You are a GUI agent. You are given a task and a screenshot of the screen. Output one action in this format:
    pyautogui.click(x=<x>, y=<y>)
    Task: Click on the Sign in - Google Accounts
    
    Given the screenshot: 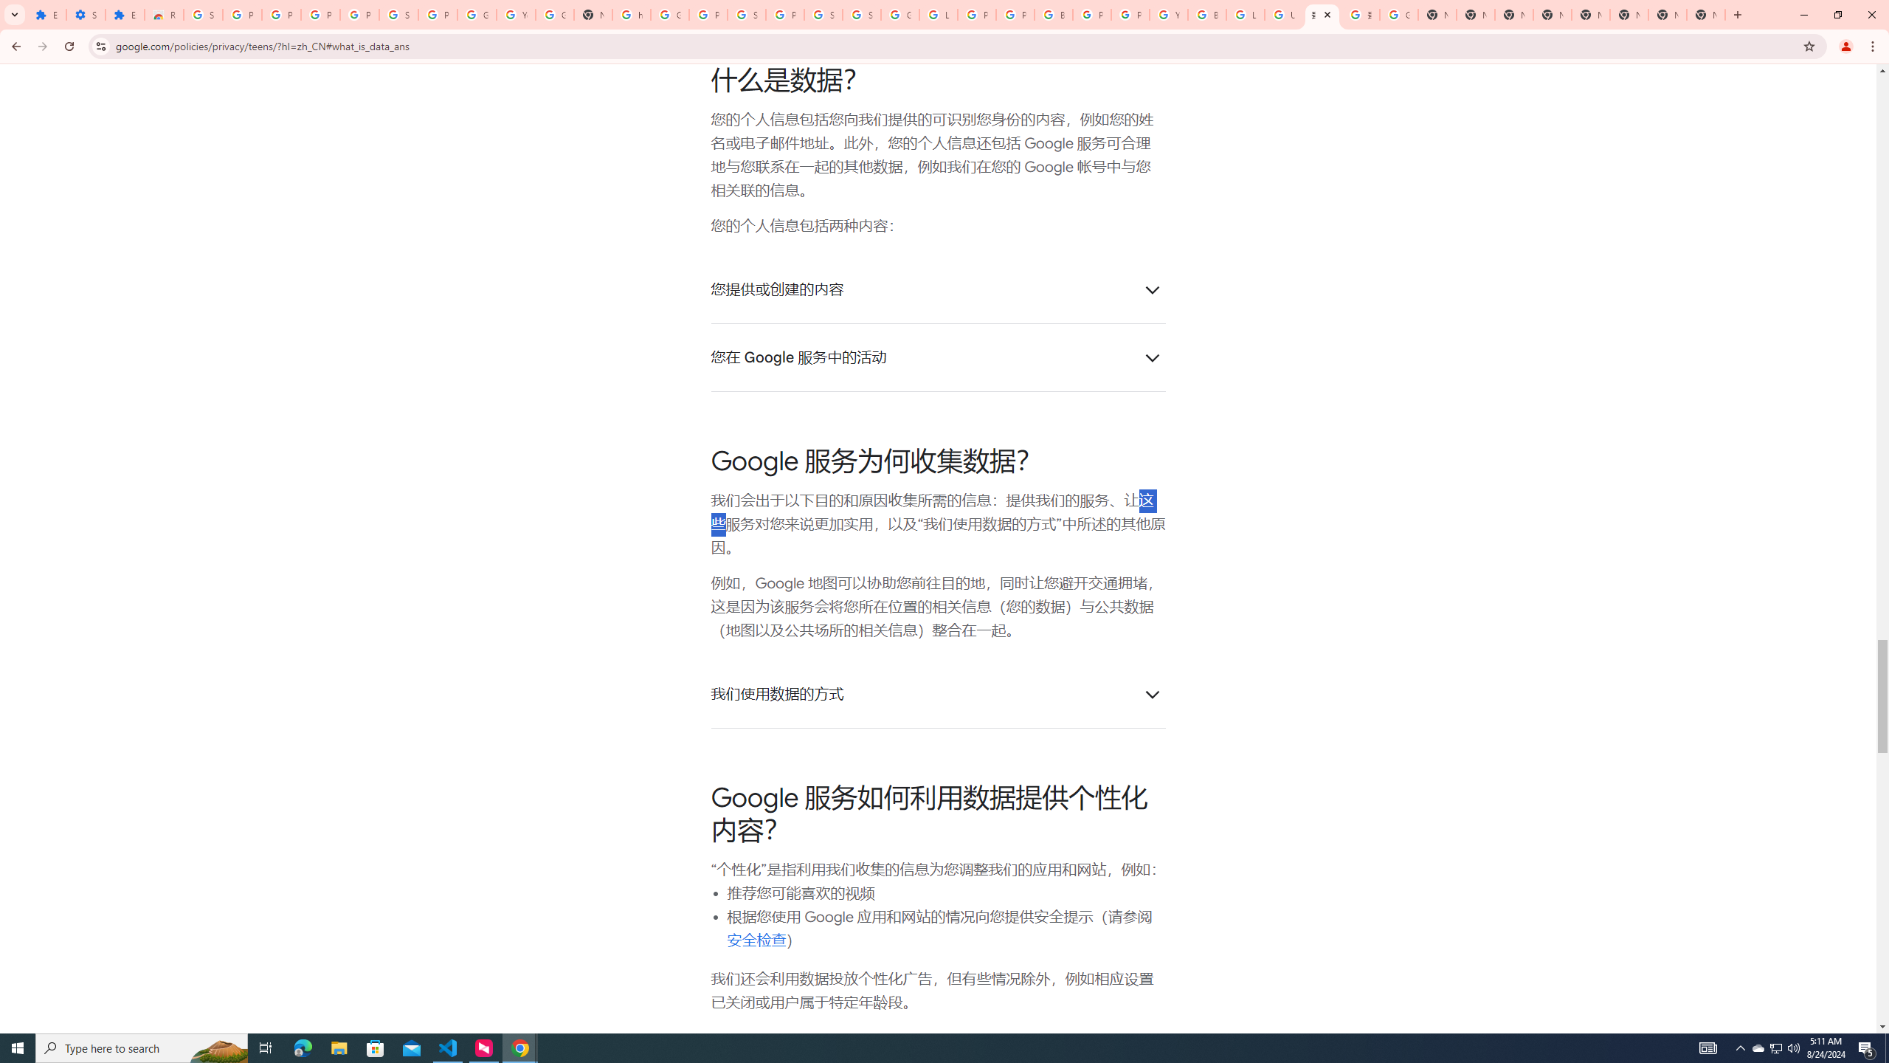 What is the action you would take?
    pyautogui.click(x=202, y=15)
    